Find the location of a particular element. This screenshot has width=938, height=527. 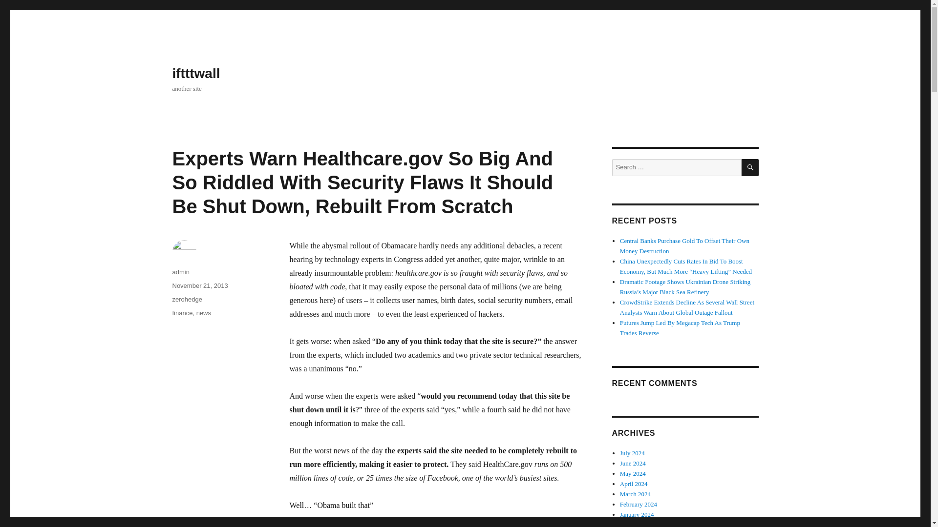

July 2024 is located at coordinates (632, 453).